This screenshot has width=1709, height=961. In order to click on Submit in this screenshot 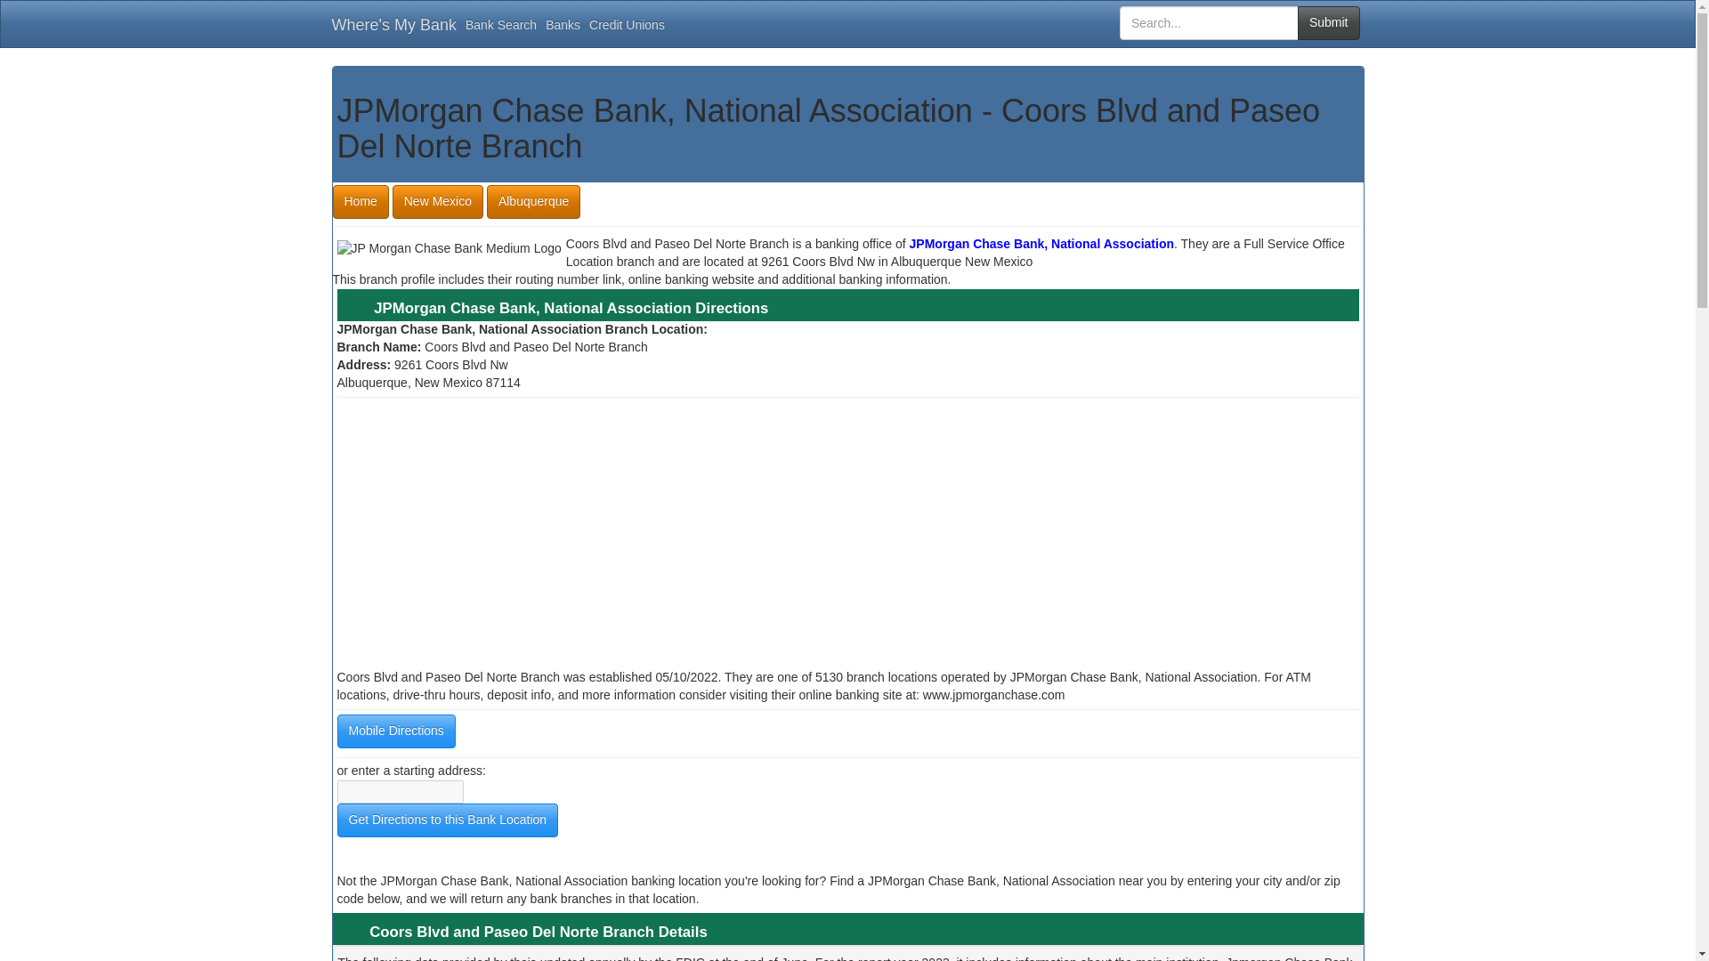, I will do `click(1328, 23)`.